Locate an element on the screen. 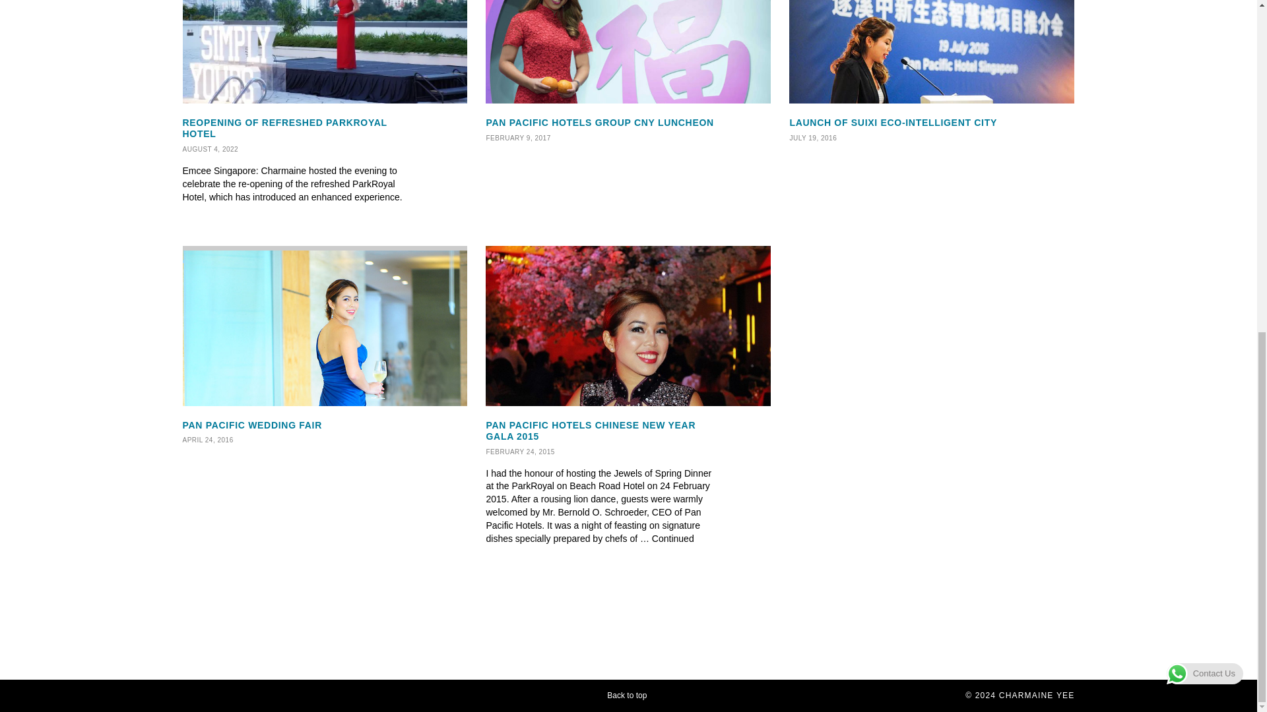 The height and width of the screenshot is (712, 1267). Instagram is located at coordinates (214, 696).